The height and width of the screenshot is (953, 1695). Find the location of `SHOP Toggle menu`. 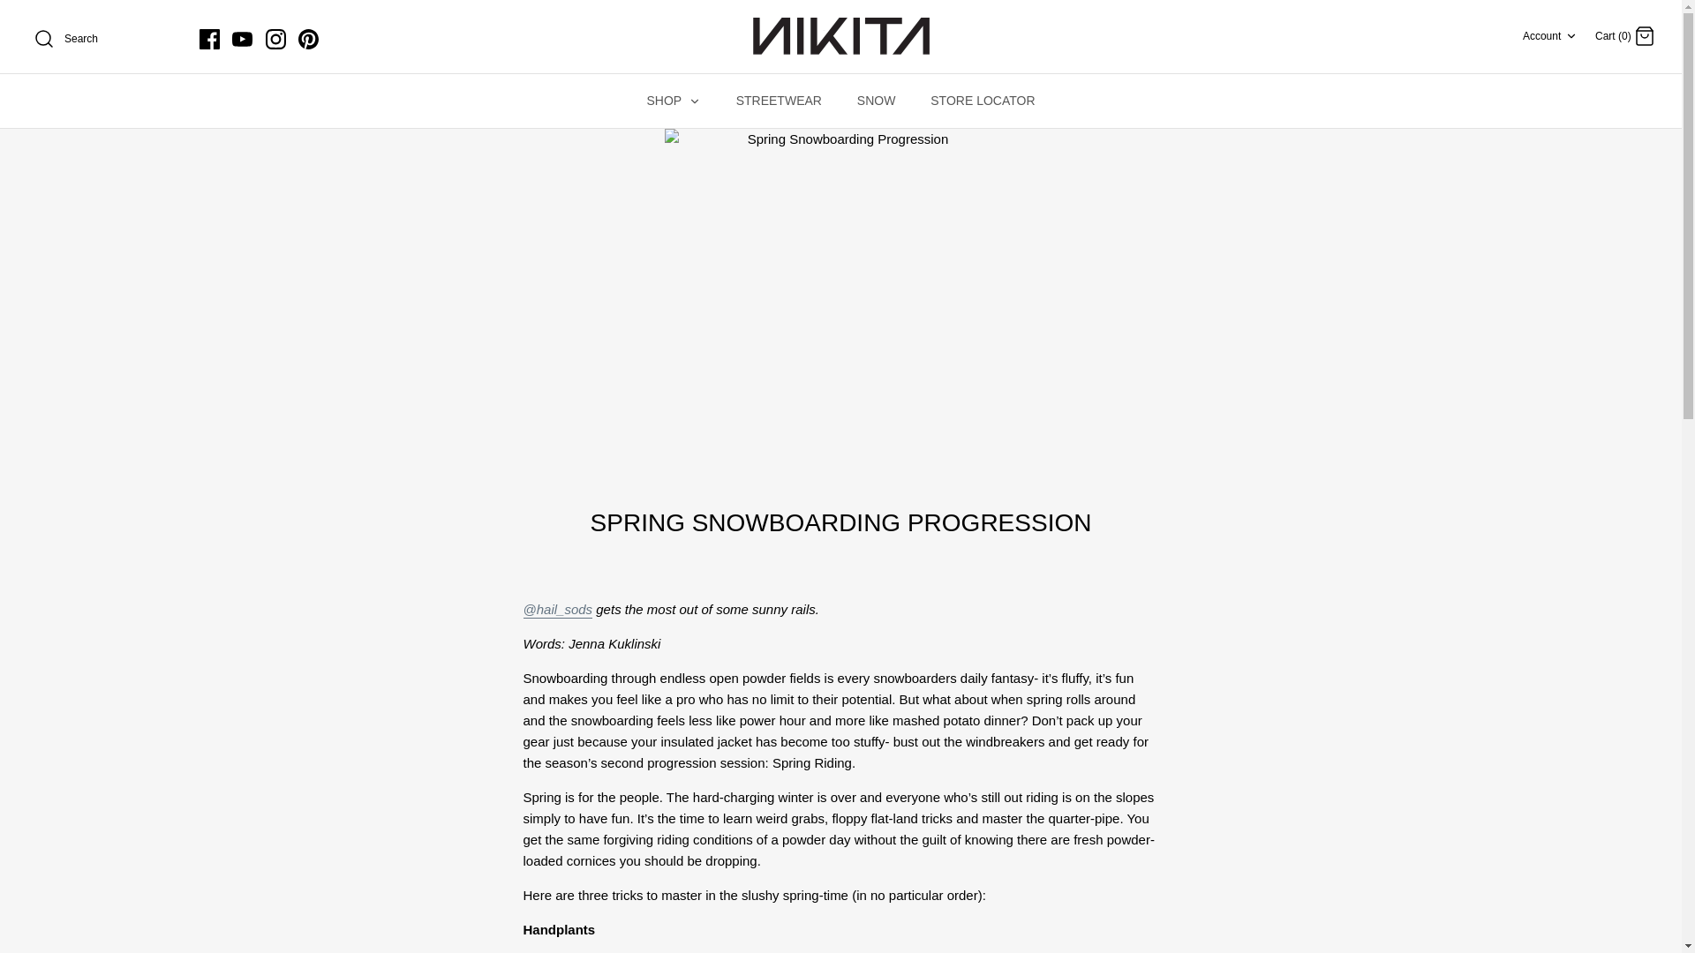

SHOP Toggle menu is located at coordinates (673, 101).